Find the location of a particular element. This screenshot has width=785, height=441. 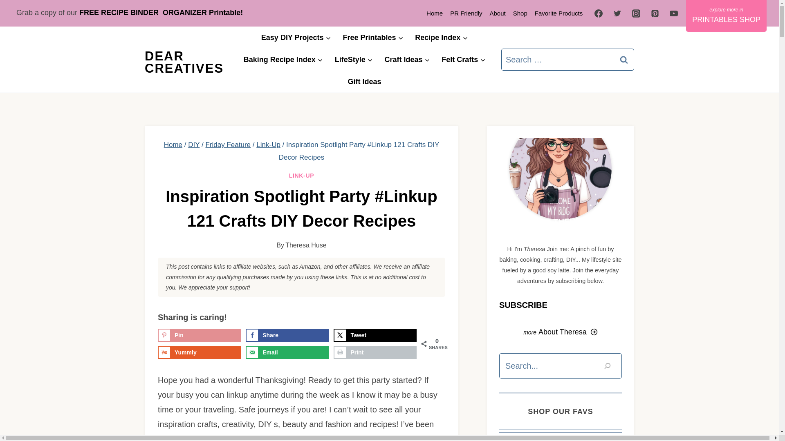

 Easy DIY Improvement Projects is located at coordinates (296, 37).